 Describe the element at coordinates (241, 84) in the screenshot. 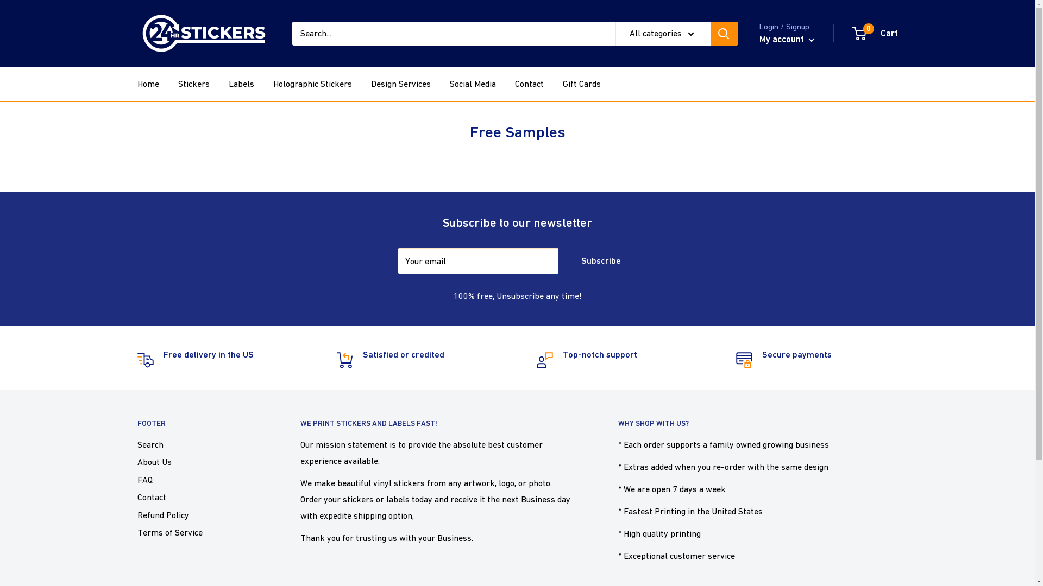

I see `Labels` at that location.